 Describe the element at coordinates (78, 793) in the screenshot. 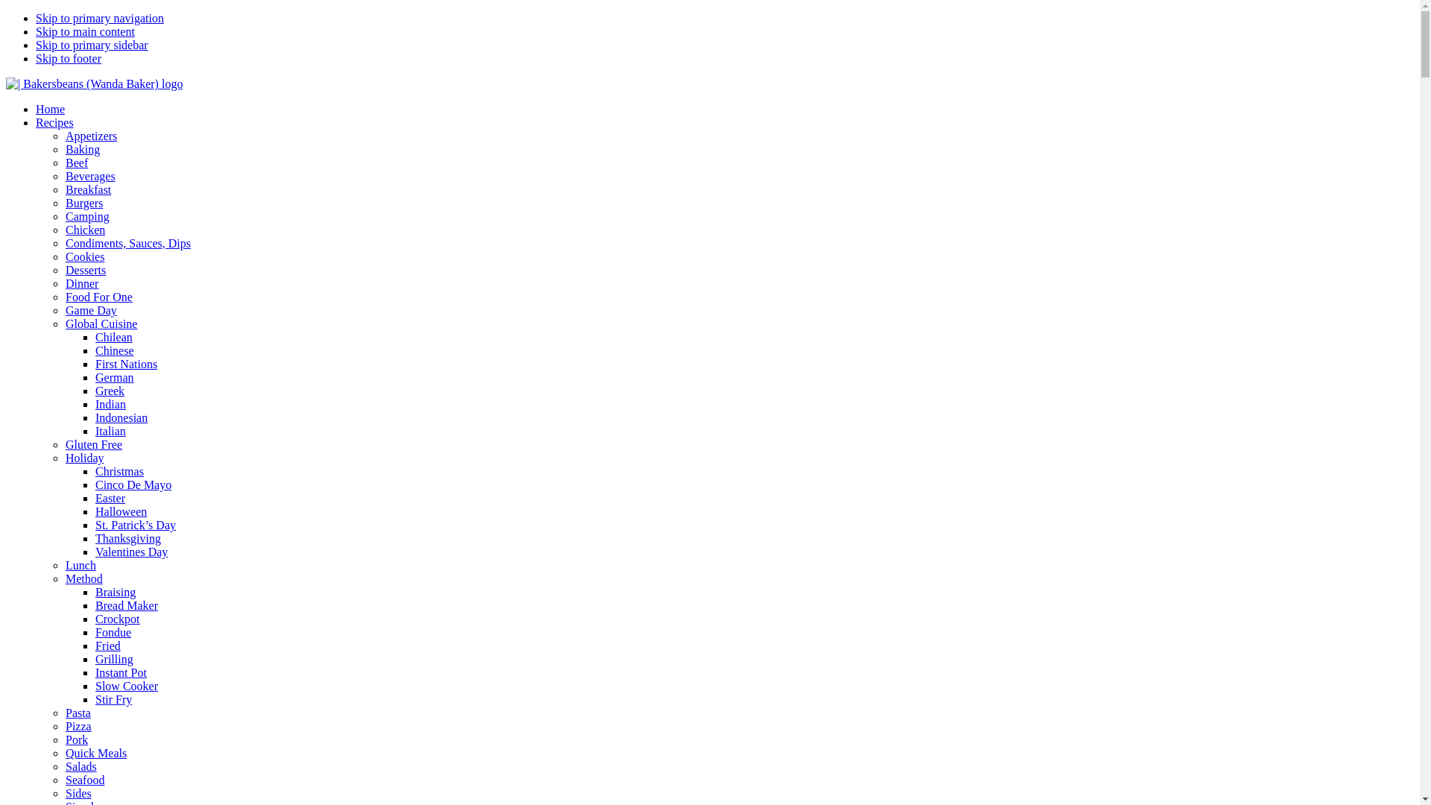

I see `Sides` at that location.